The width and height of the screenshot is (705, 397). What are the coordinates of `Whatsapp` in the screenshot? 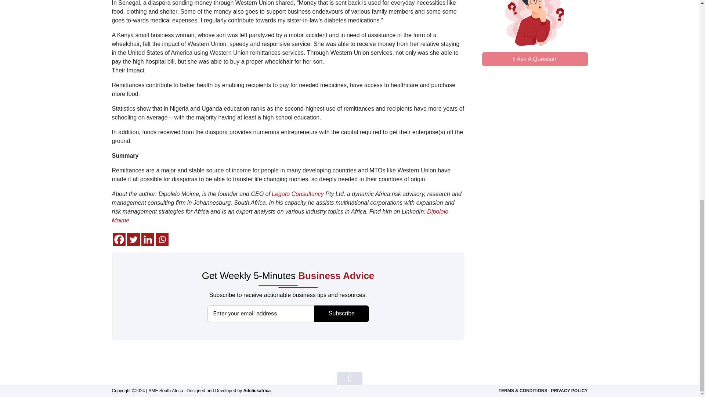 It's located at (119, 239).